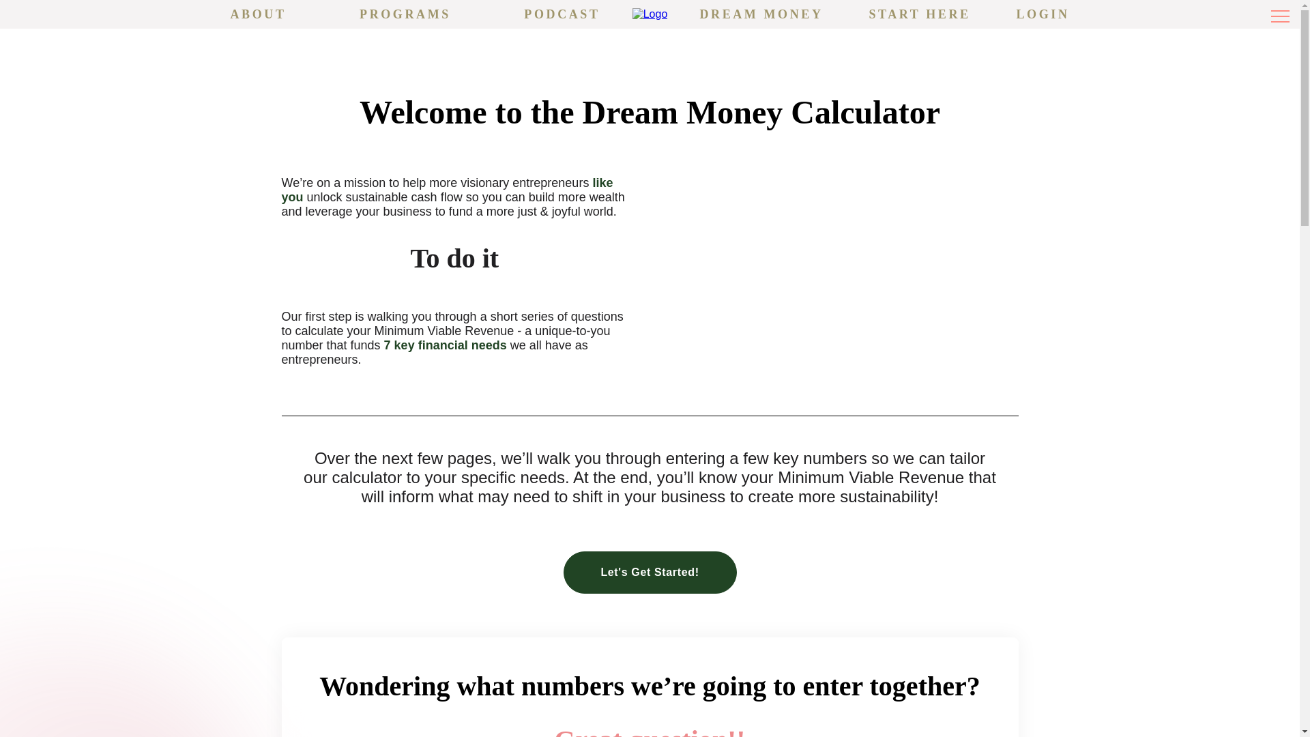 The width and height of the screenshot is (1310, 737). I want to click on DREAM MONEY, so click(761, 14).